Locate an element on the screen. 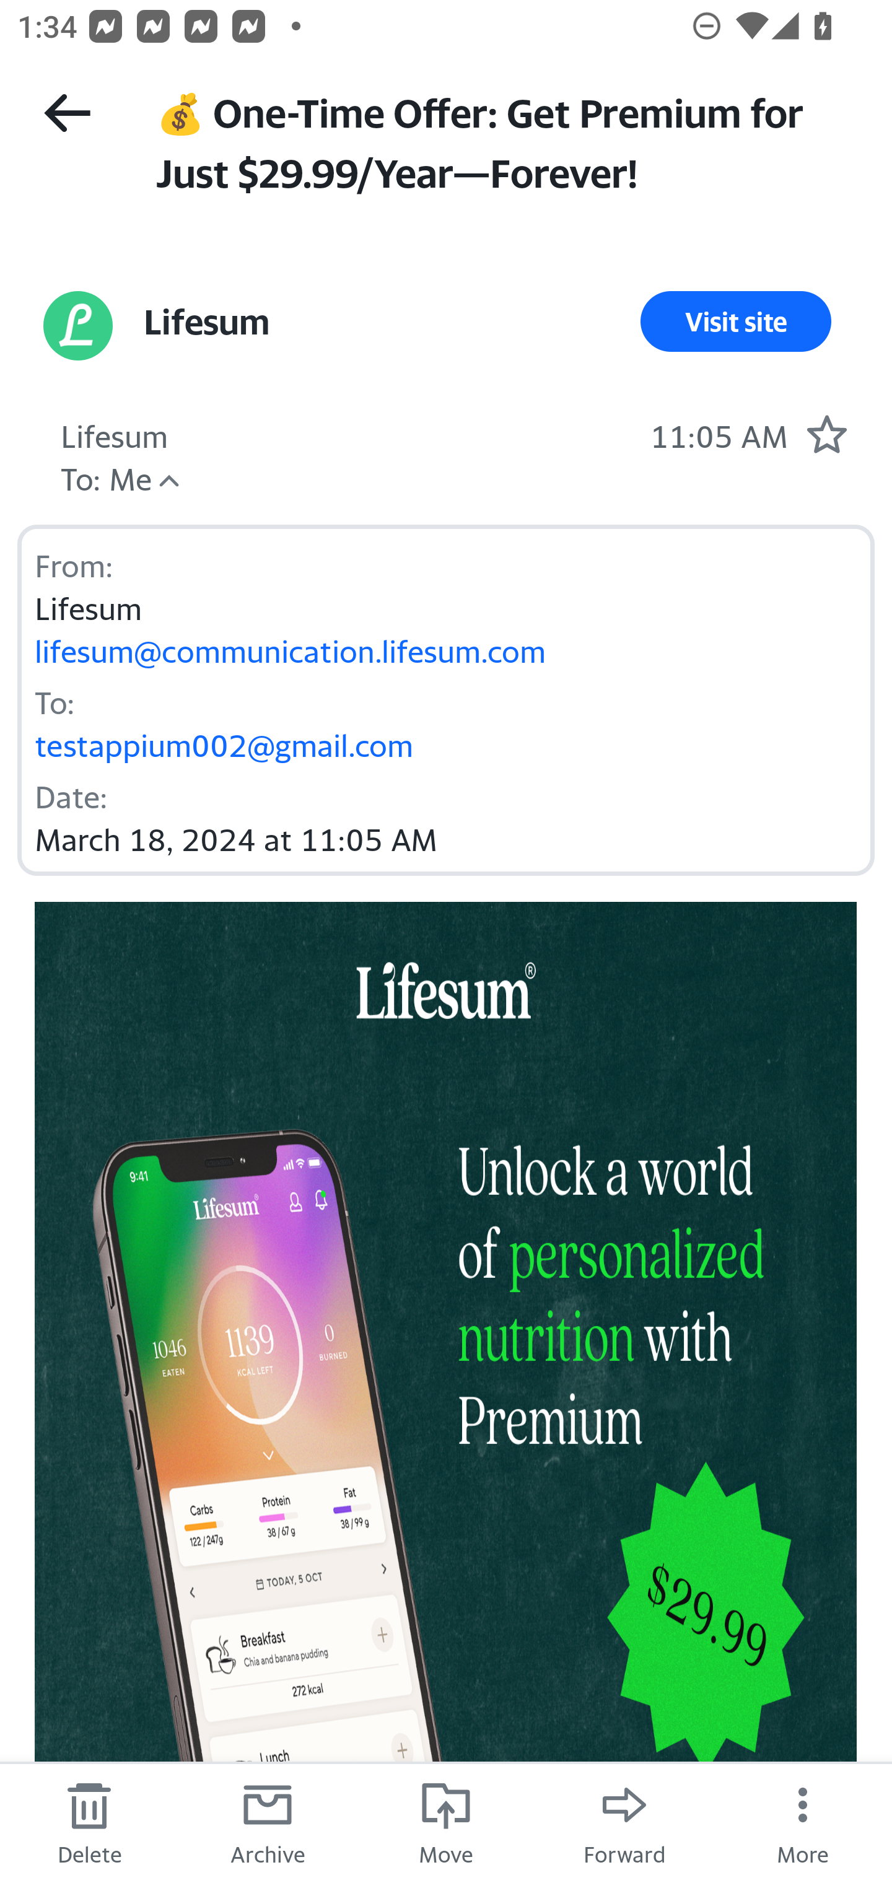  Lifesum Sender Lifesum is located at coordinates (206, 322).